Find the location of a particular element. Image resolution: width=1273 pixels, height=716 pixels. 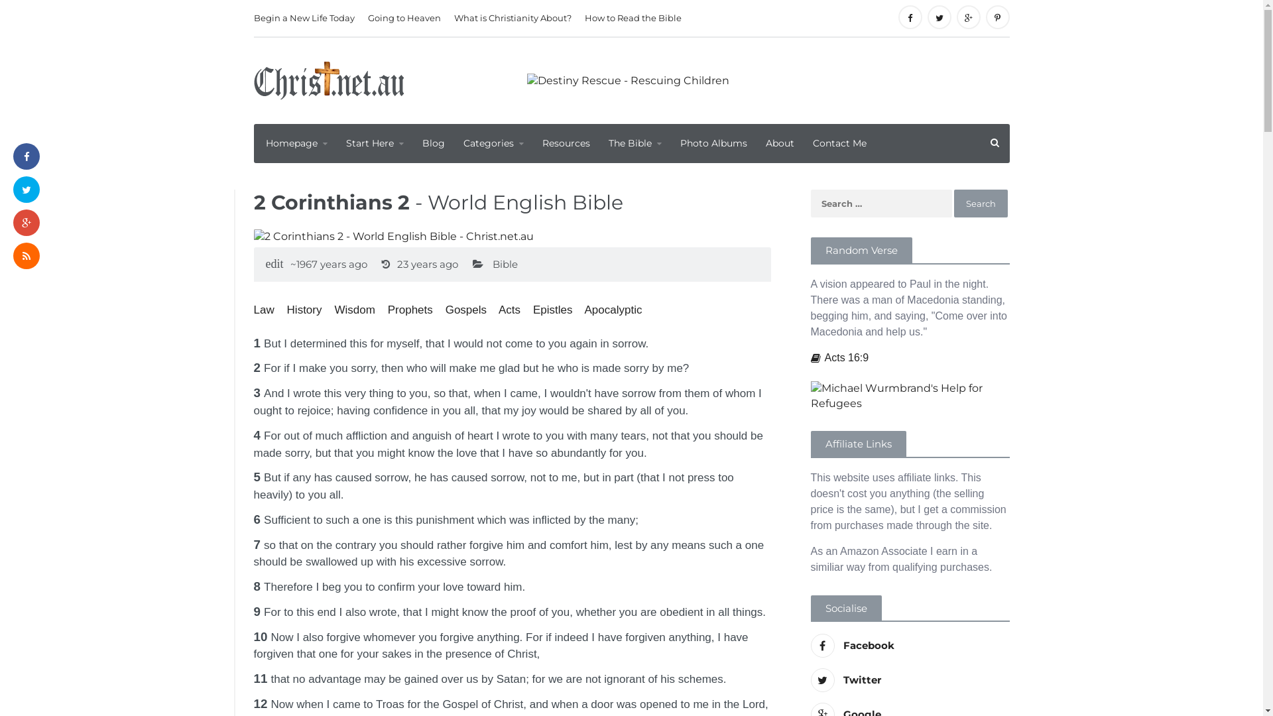

Affiliate Links is located at coordinates (858, 444).